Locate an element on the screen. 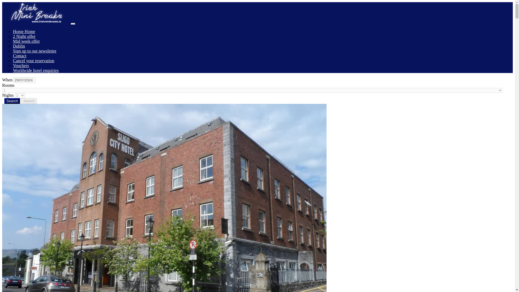  2 Night offer is located at coordinates (24, 36).